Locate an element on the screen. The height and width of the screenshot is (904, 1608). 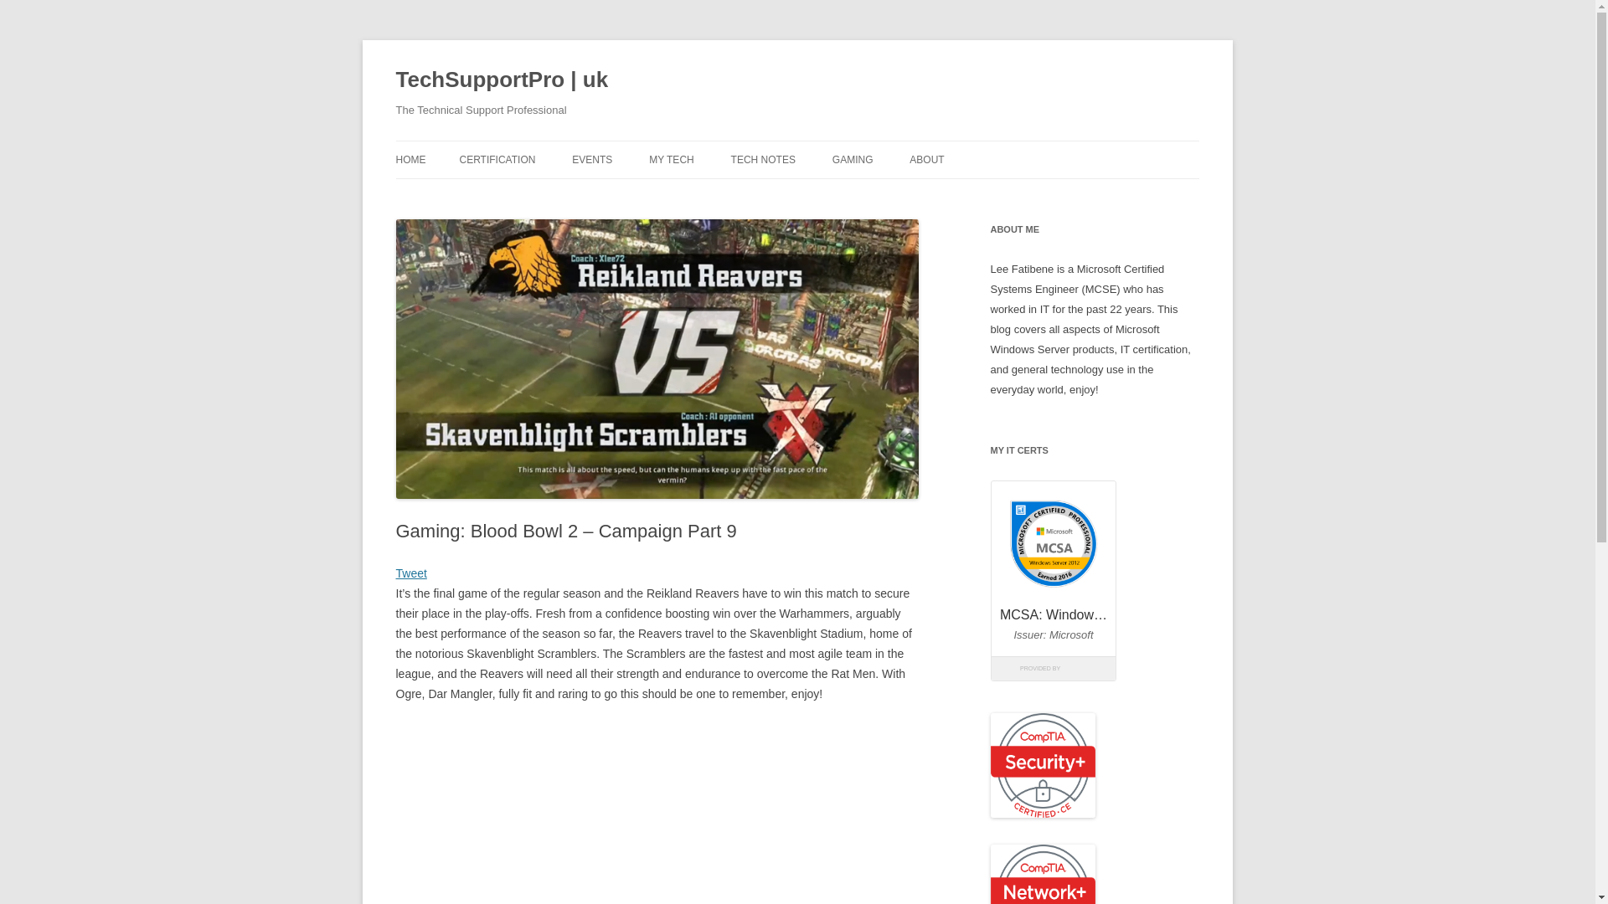
POWERSHELL is located at coordinates (815, 194).